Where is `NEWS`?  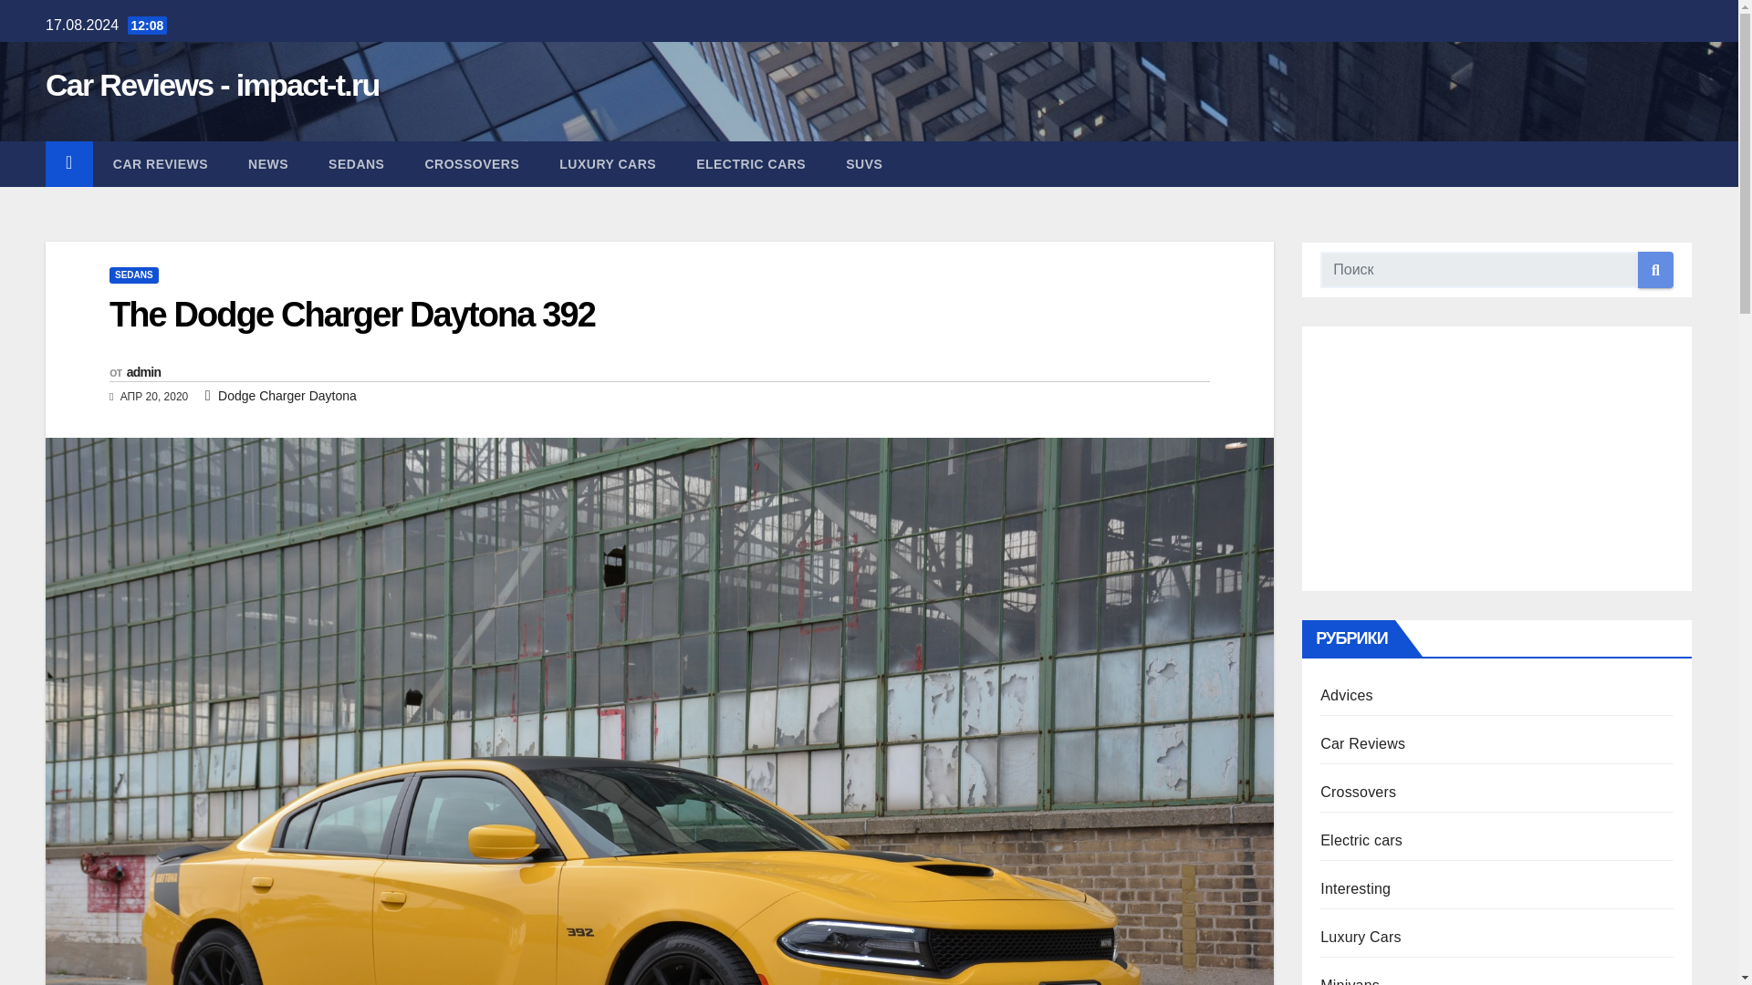
NEWS is located at coordinates (267, 164).